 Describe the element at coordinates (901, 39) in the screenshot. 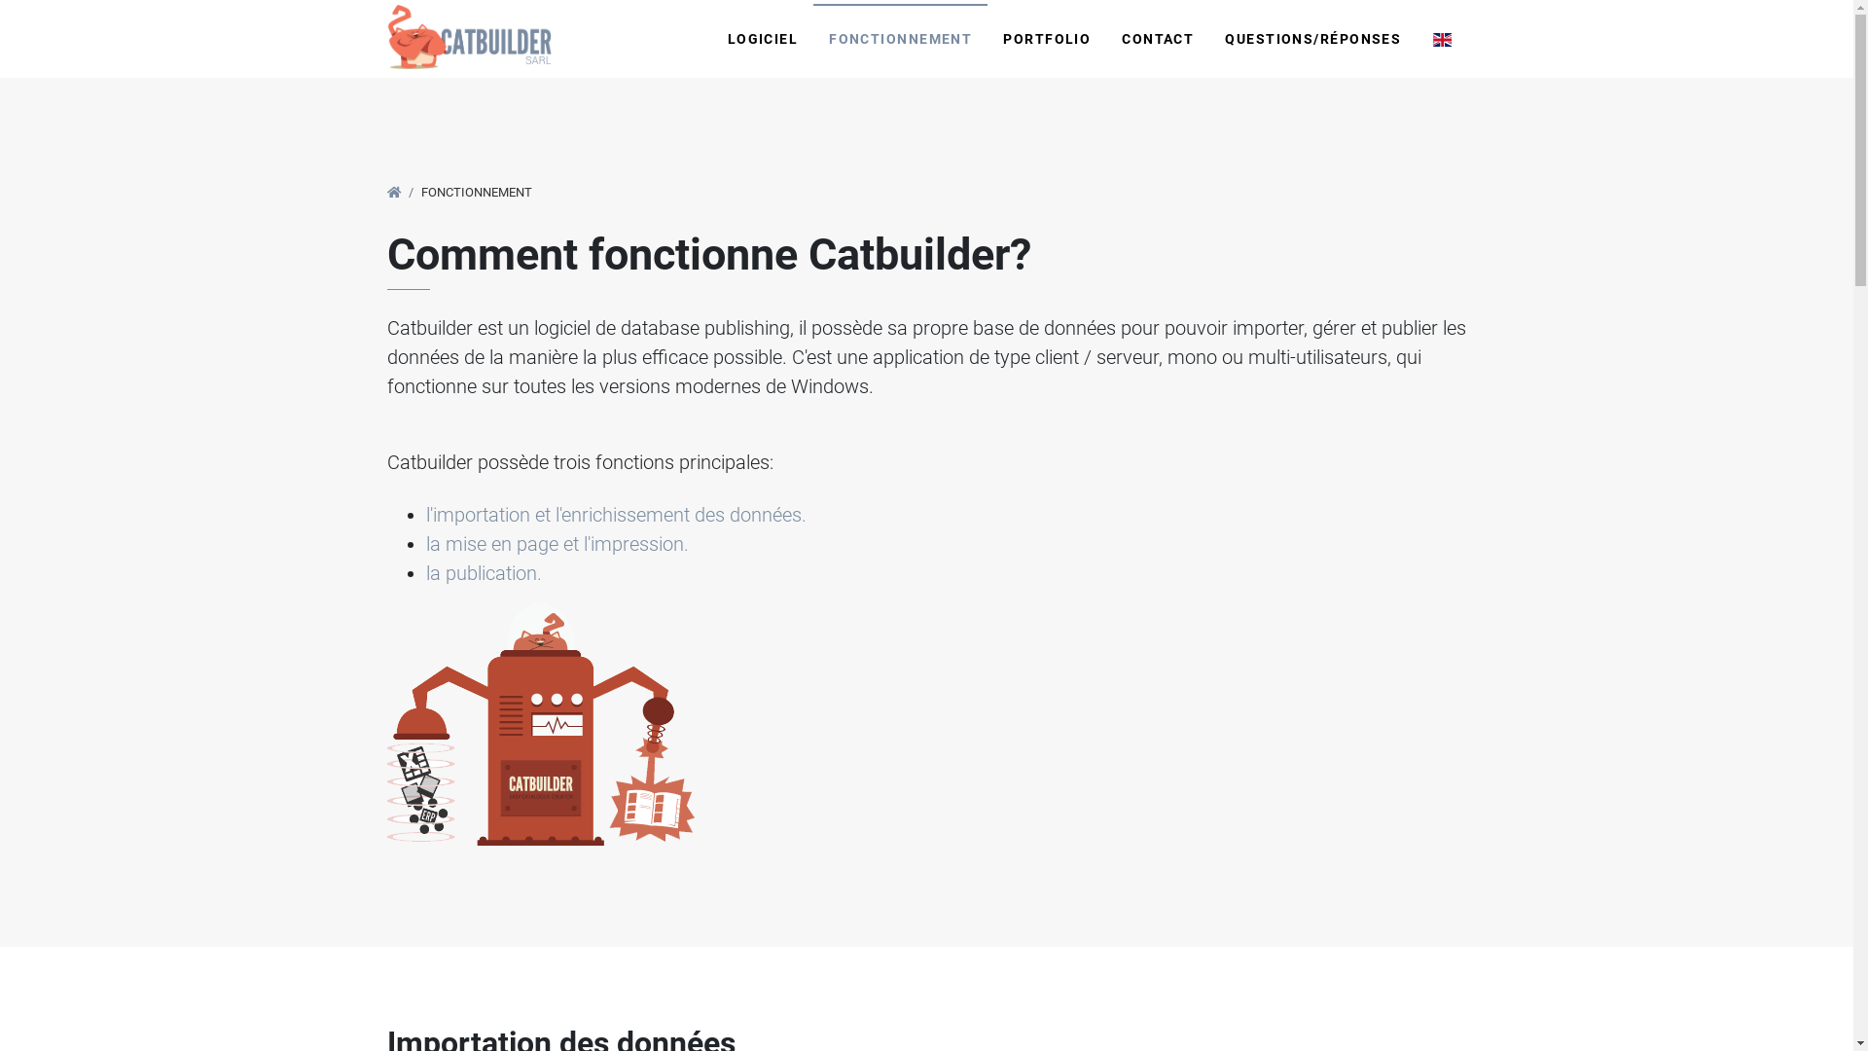

I see `FONCTIONNEMENT` at that location.